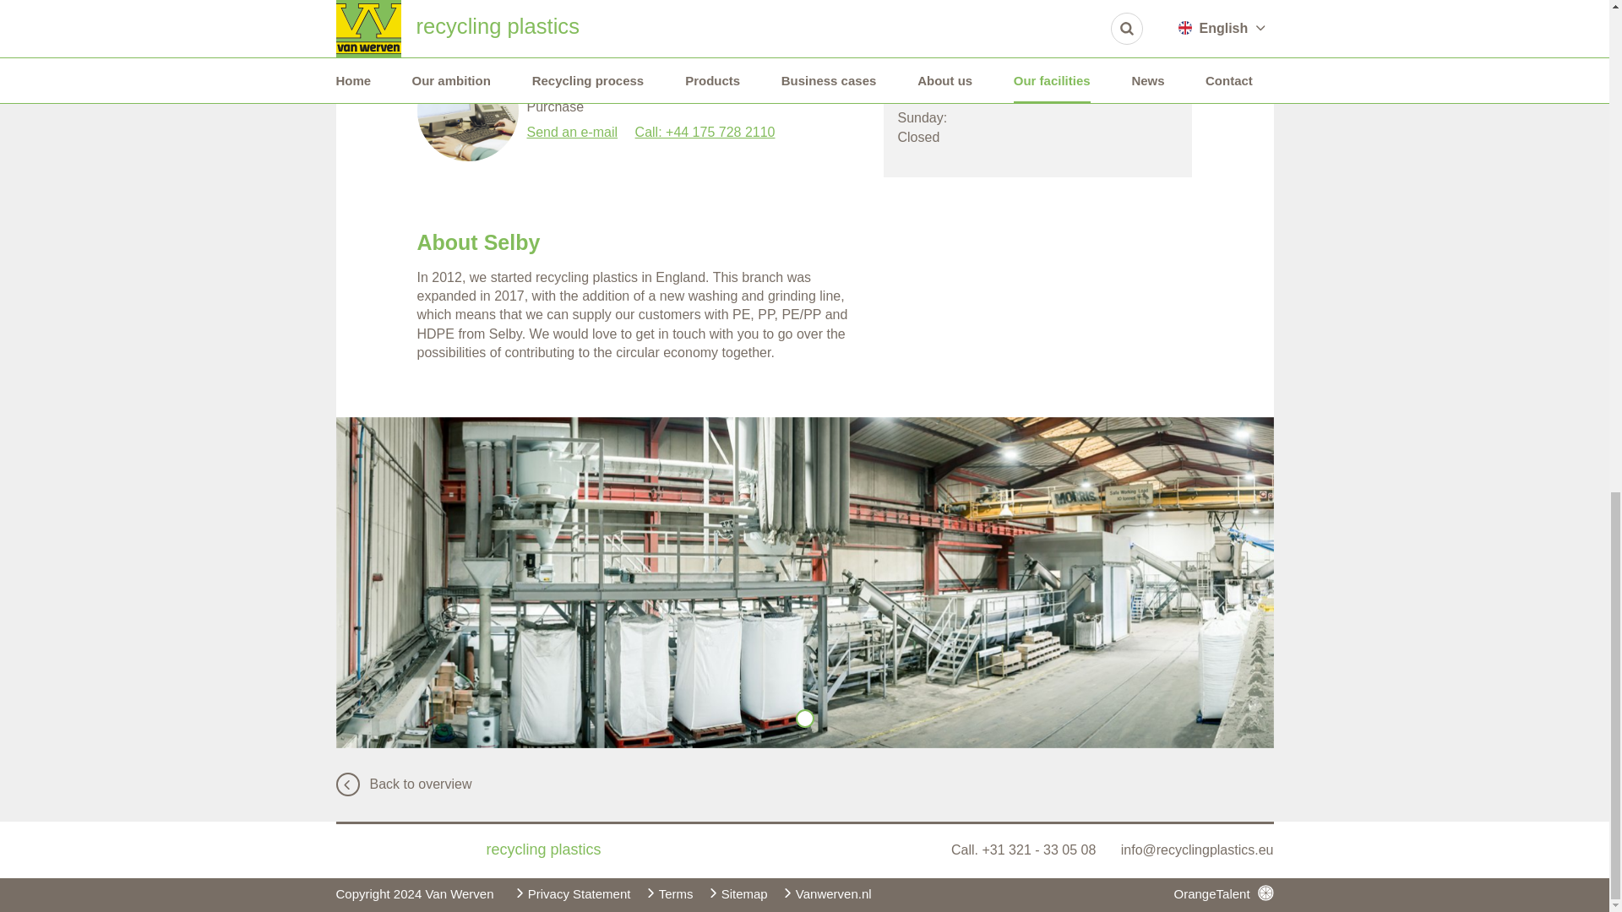 The width and height of the screenshot is (1622, 912). I want to click on Mail Van Werven Plastic Recycling, so click(1196, 850).